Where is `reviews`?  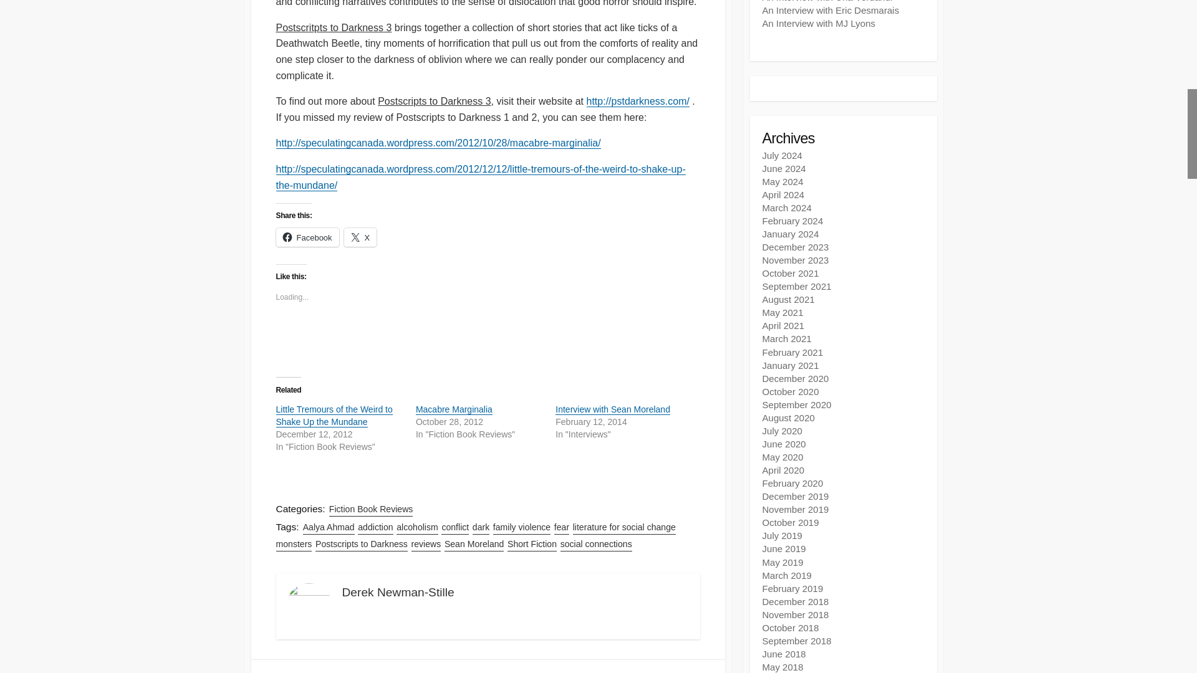
reviews is located at coordinates (426, 543).